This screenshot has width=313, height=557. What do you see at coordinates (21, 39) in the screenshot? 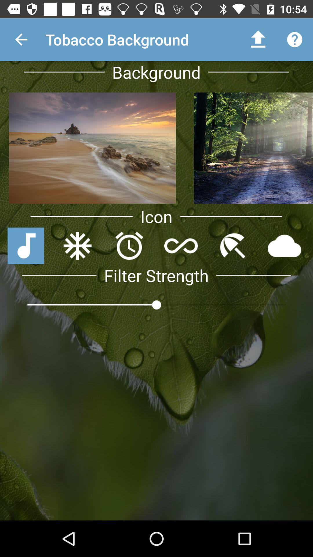
I see `turn on the app next to tobacco background app` at bounding box center [21, 39].